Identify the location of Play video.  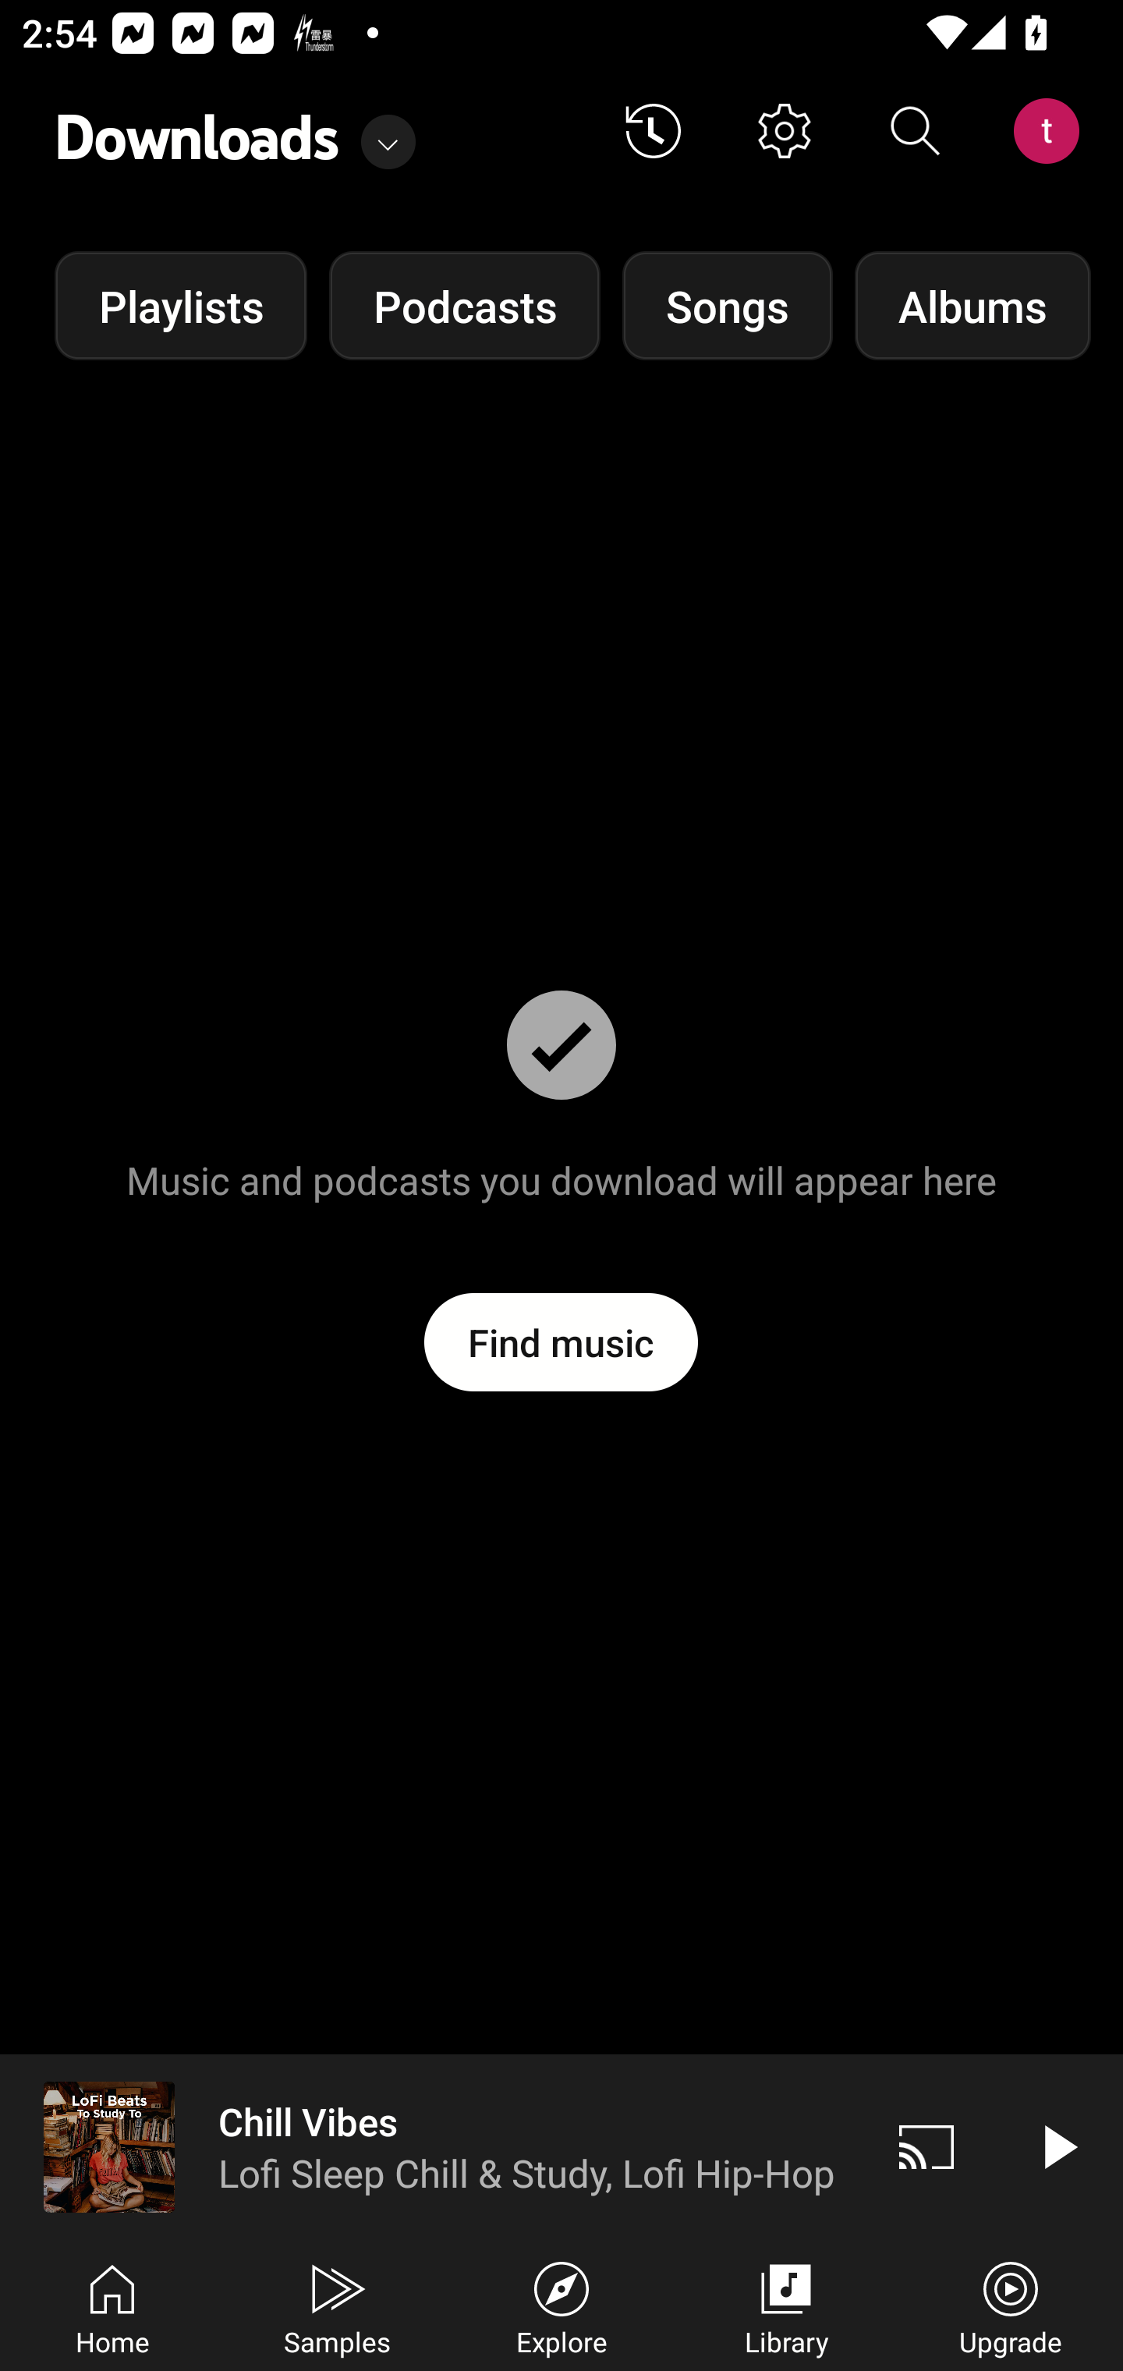
(1057, 2146).